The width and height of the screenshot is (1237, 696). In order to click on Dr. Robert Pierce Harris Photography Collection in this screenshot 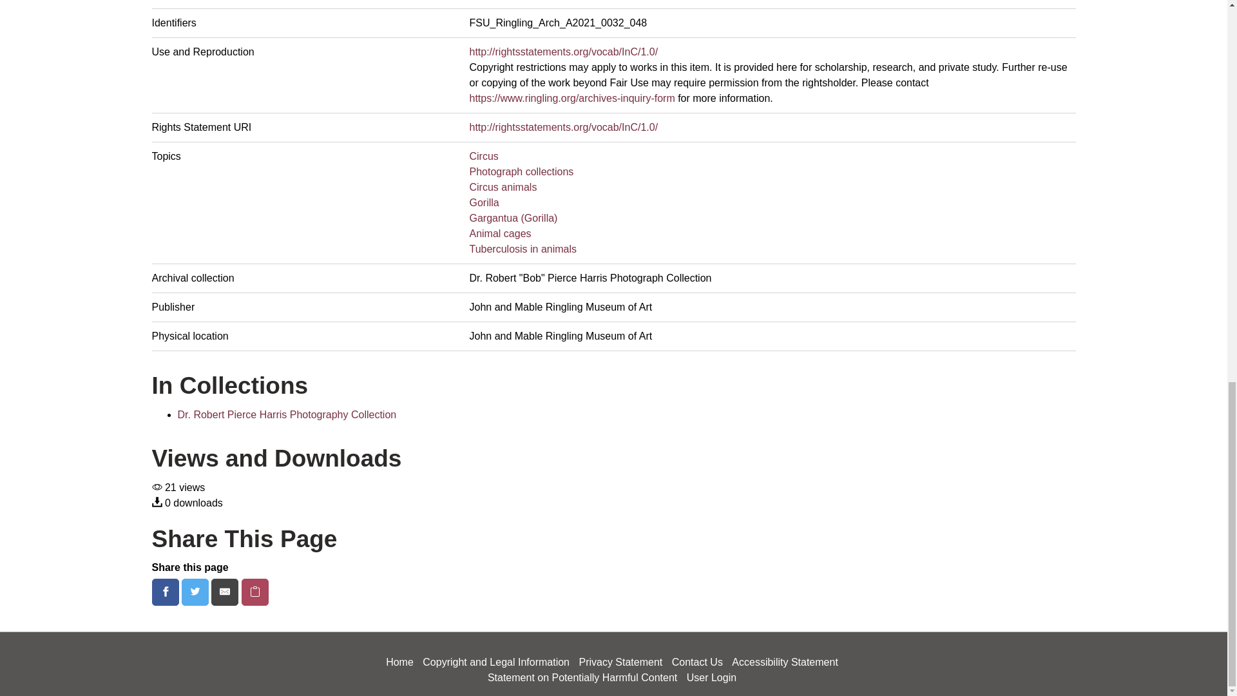, I will do `click(287, 415)`.